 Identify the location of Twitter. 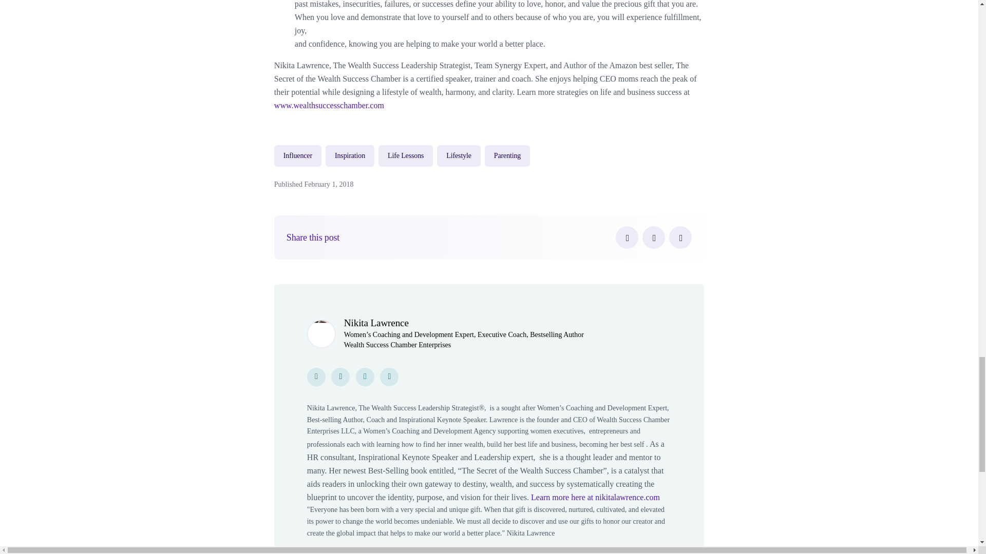
(653, 237).